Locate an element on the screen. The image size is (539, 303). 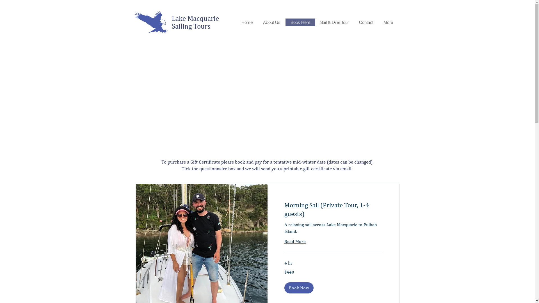
About Us is located at coordinates (272, 22).